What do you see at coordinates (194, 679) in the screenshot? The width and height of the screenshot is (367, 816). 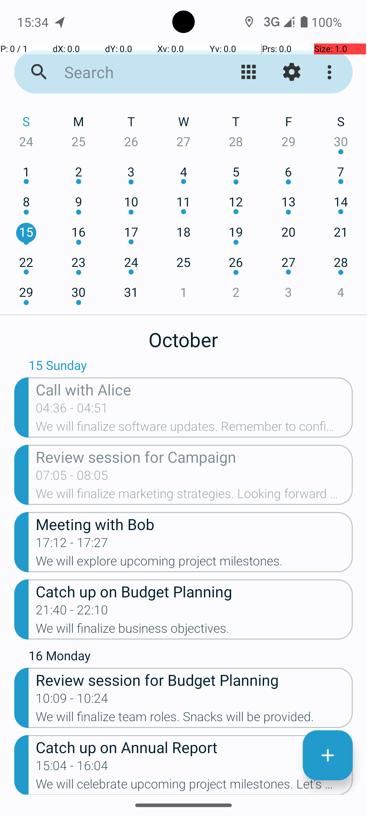 I see `Review session for Budget Planning` at bounding box center [194, 679].